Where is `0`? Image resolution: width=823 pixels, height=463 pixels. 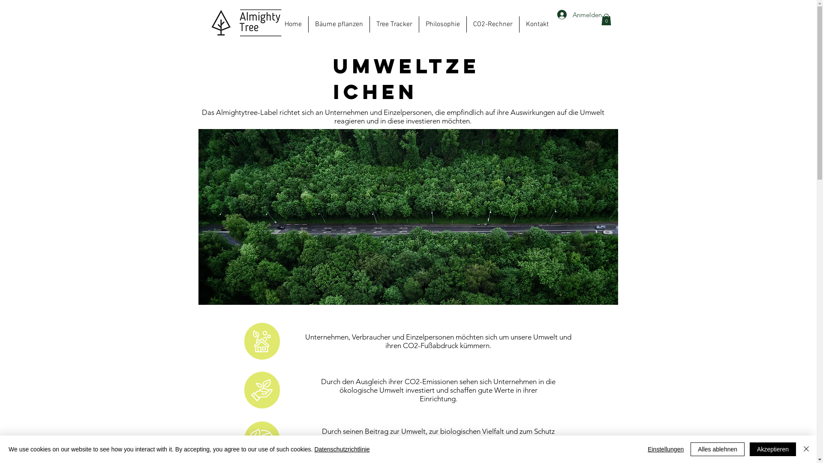 0 is located at coordinates (606, 20).